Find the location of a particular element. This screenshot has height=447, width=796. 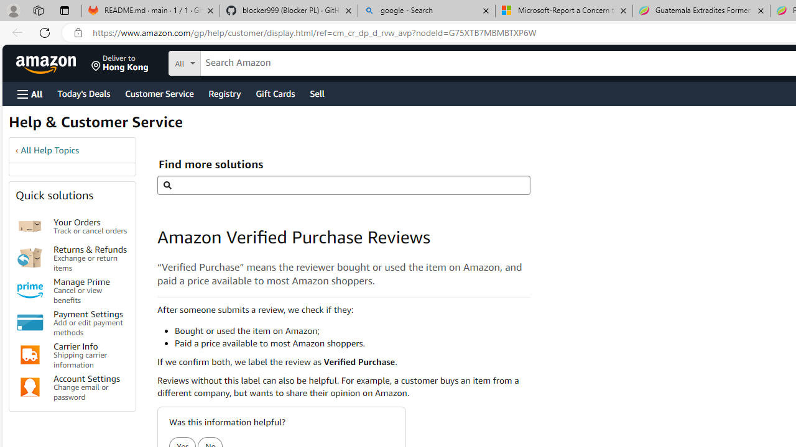

Paid a price available to most Amazon shoppers. is located at coordinates (352, 343).